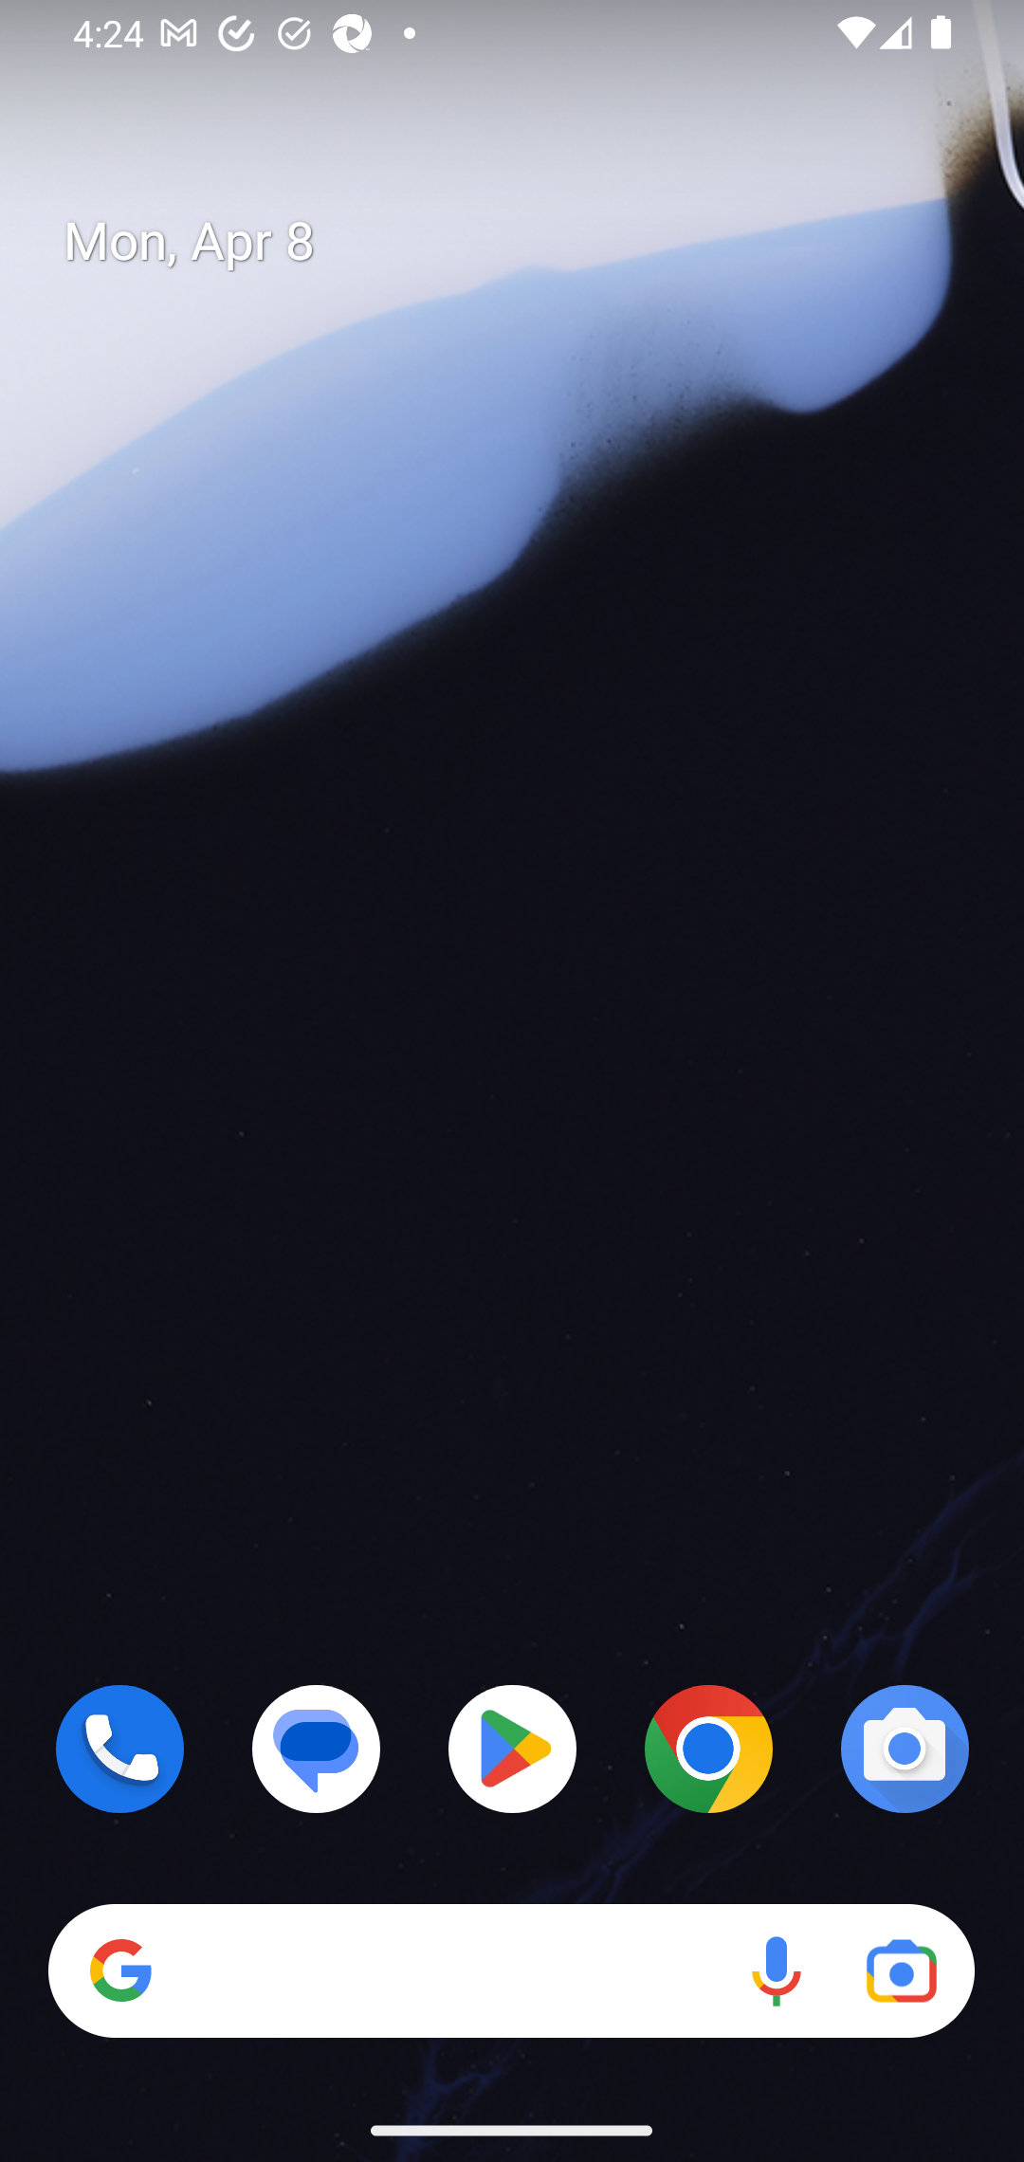 This screenshot has height=2162, width=1024. I want to click on Messages, so click(317, 1749).